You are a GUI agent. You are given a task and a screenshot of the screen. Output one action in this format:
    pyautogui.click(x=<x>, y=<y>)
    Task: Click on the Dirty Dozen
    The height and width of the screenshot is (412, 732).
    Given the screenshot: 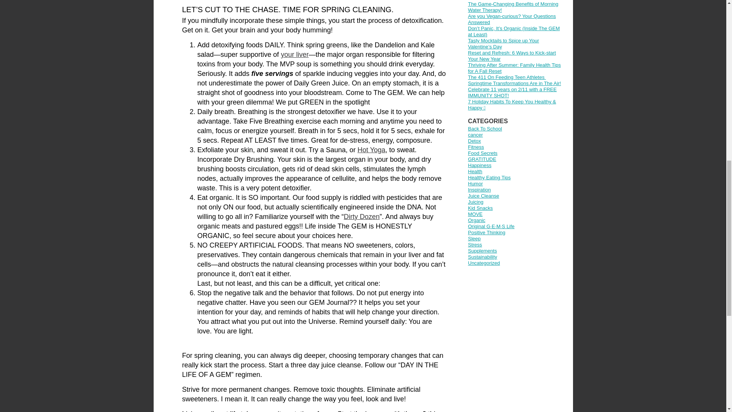 What is the action you would take?
    pyautogui.click(x=362, y=217)
    